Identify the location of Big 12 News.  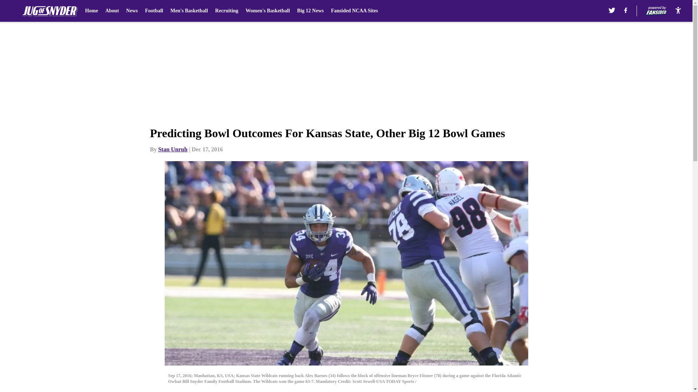
(310, 11).